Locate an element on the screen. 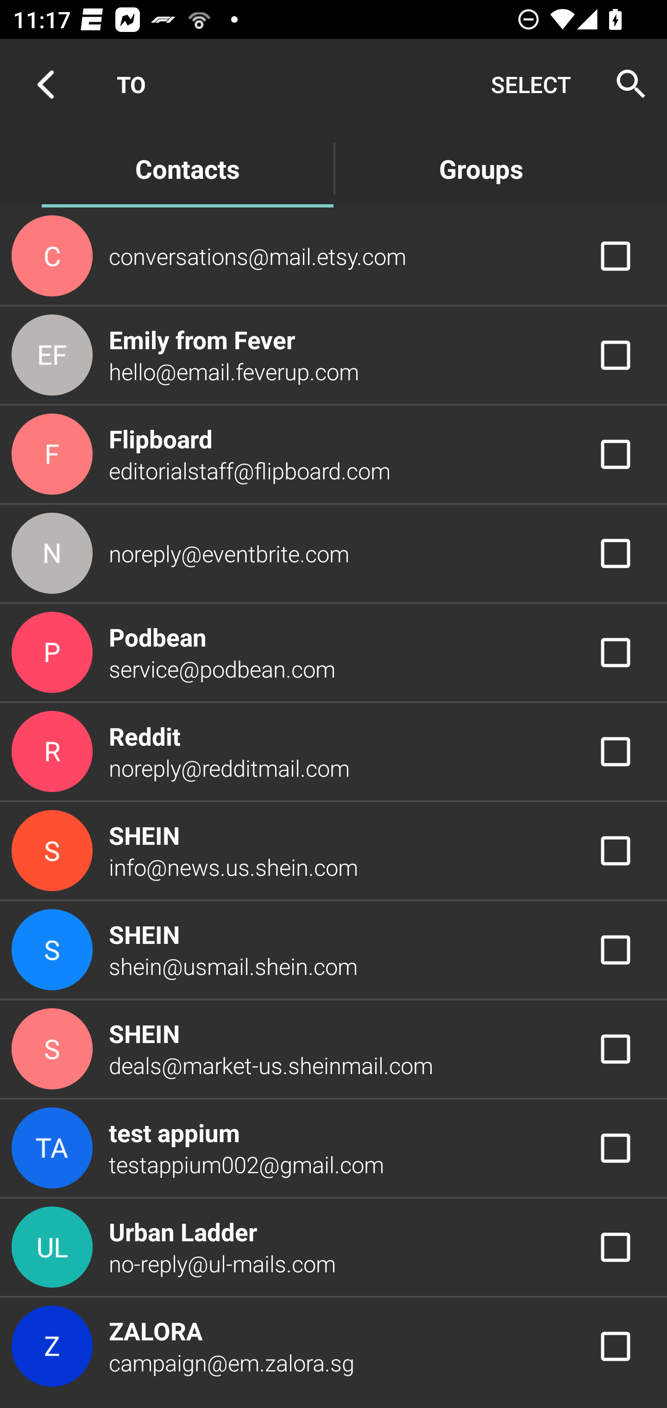  Groups is located at coordinates (481, 168).